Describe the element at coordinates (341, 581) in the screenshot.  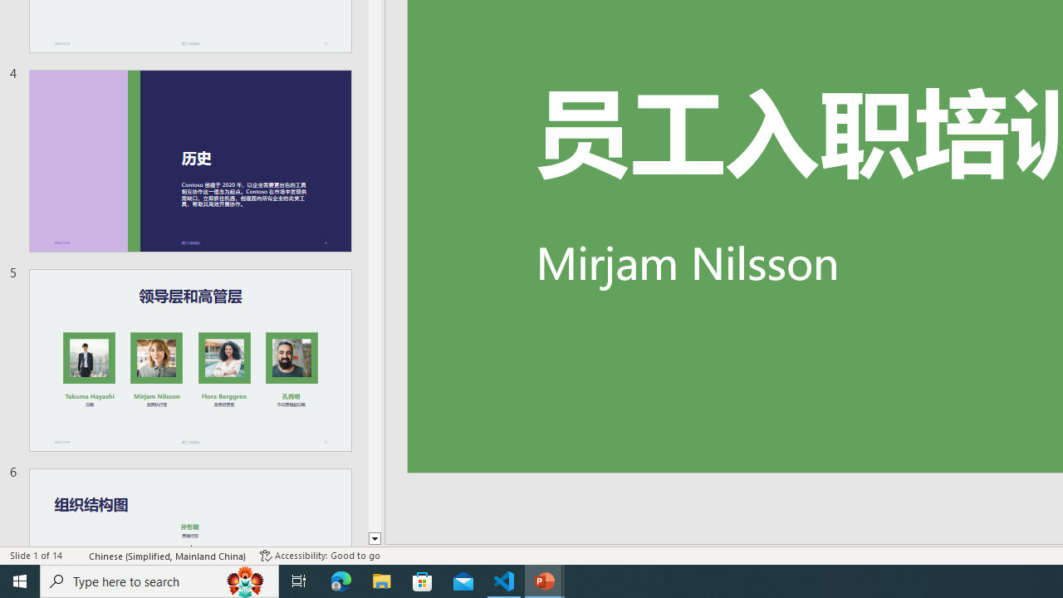
I see `Microsoft Edge` at that location.